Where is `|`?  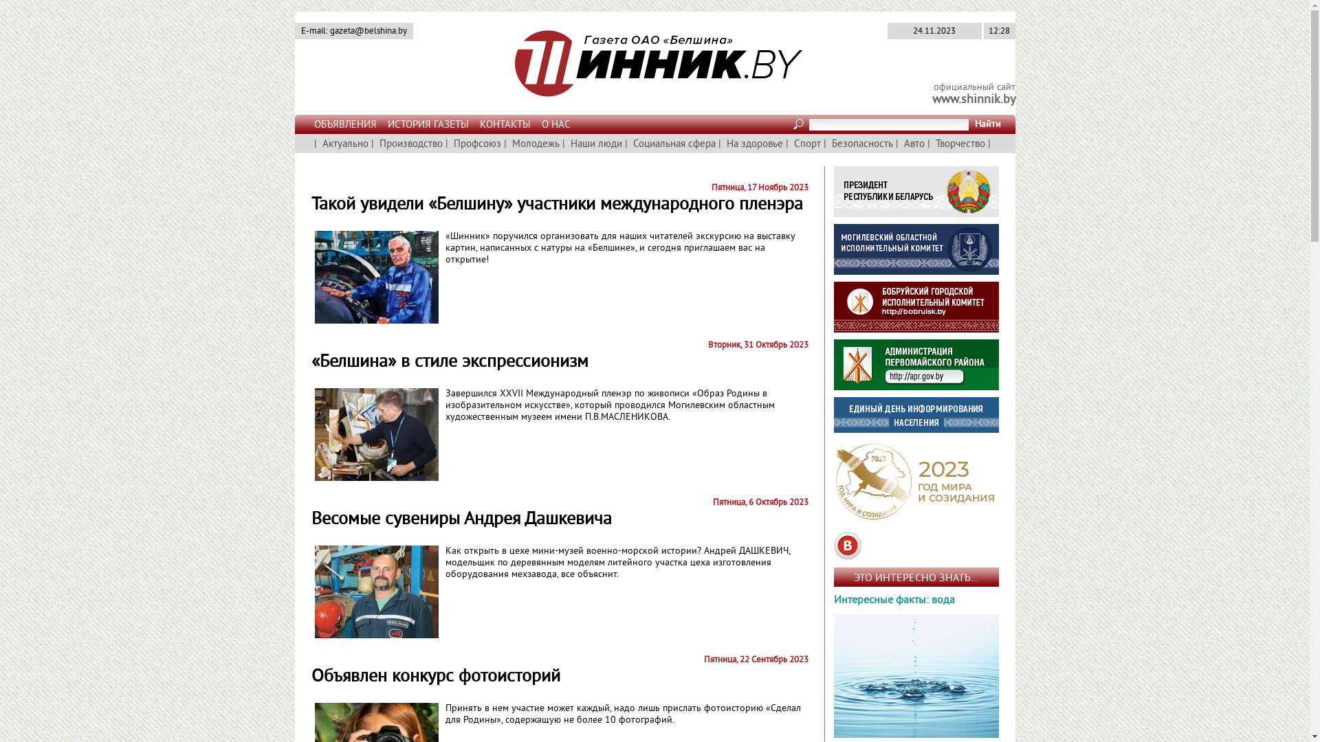
| is located at coordinates (989, 144).